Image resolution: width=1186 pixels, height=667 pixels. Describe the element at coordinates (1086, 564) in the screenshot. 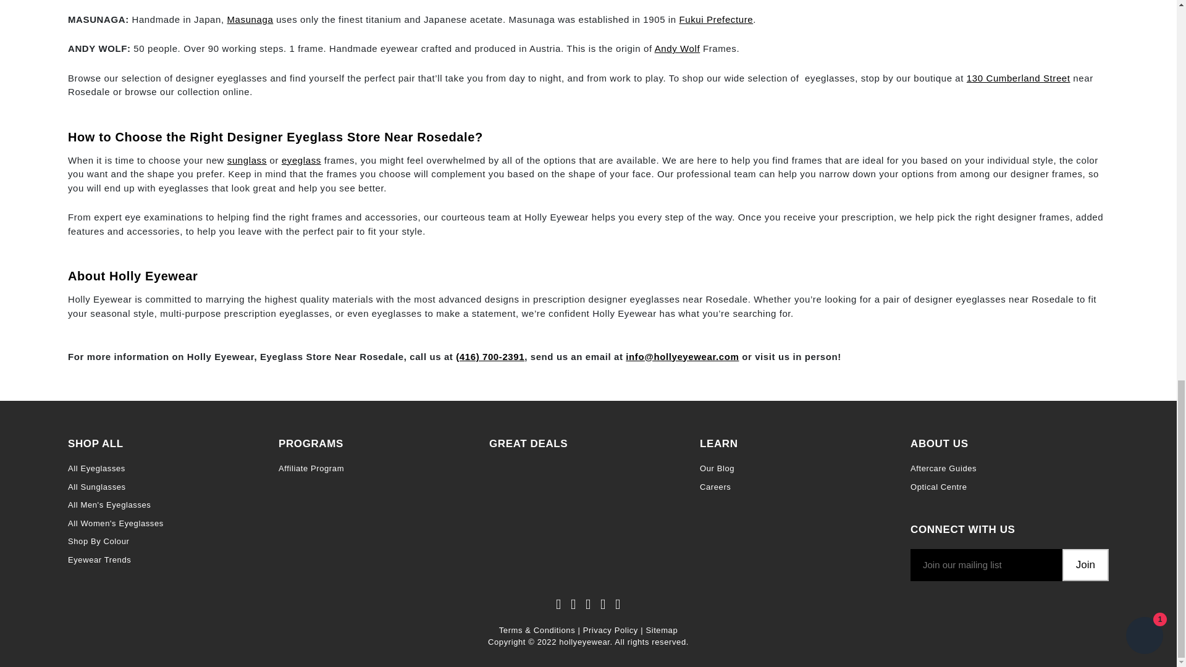

I see `Join` at that location.